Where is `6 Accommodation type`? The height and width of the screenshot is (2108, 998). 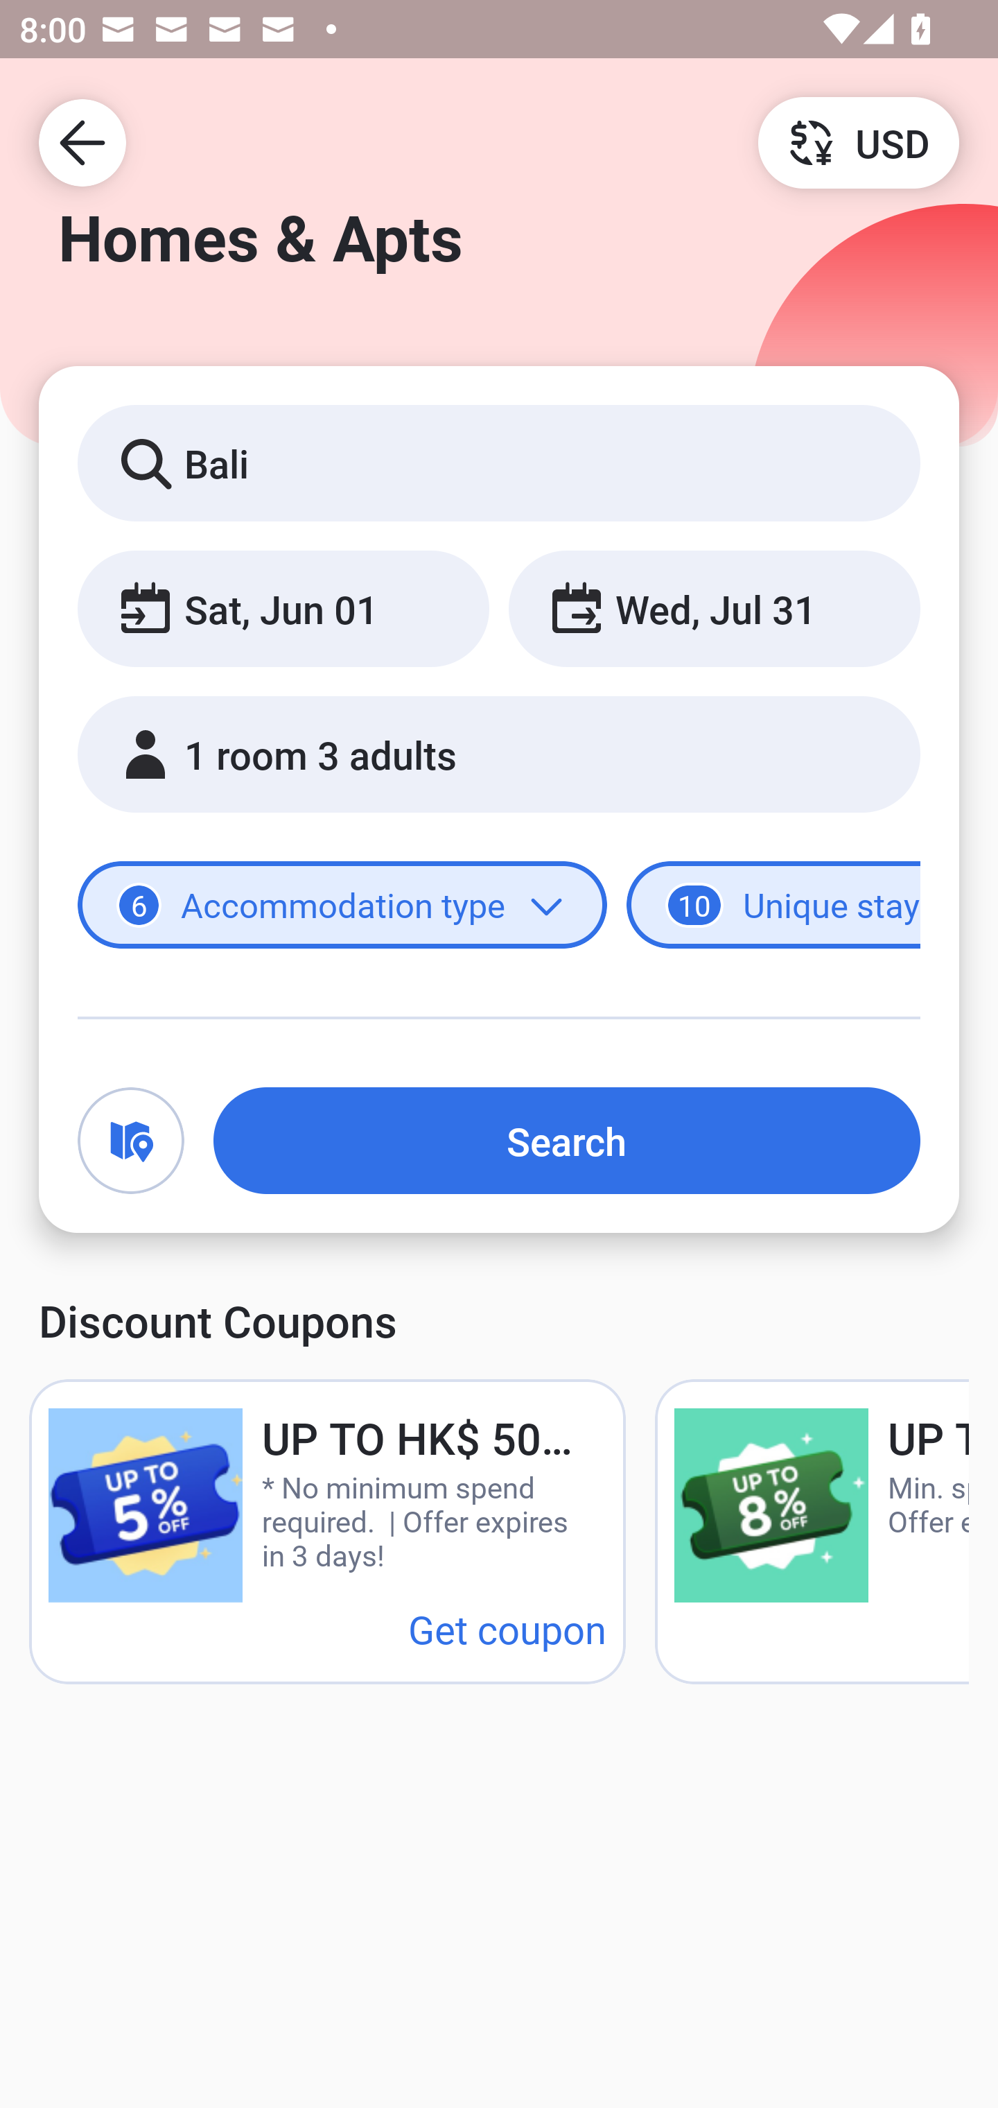 6 Accommodation type is located at coordinates (342, 906).